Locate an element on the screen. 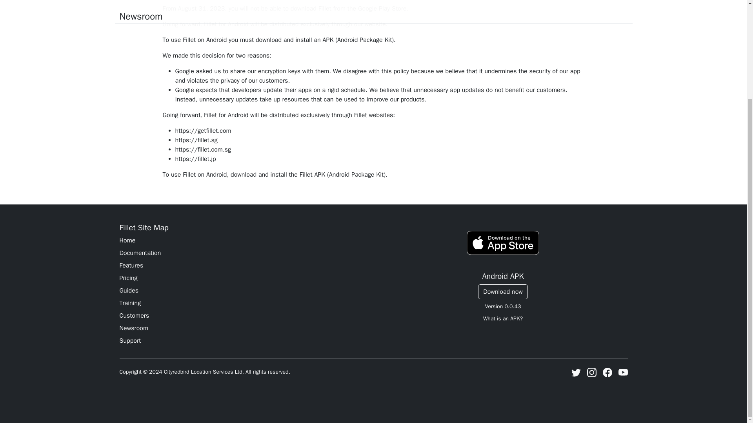 This screenshot has width=753, height=423. Pricing is located at coordinates (244, 278).